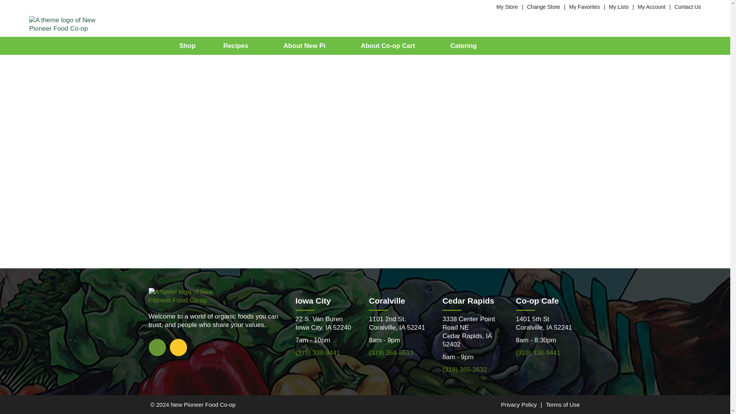 The image size is (736, 414). What do you see at coordinates (652, 7) in the screenshot?
I see `My Account` at bounding box center [652, 7].